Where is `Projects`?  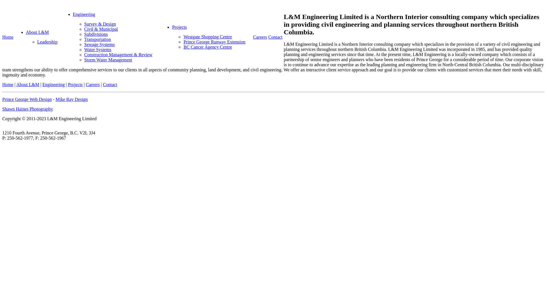
Projects is located at coordinates (179, 27).